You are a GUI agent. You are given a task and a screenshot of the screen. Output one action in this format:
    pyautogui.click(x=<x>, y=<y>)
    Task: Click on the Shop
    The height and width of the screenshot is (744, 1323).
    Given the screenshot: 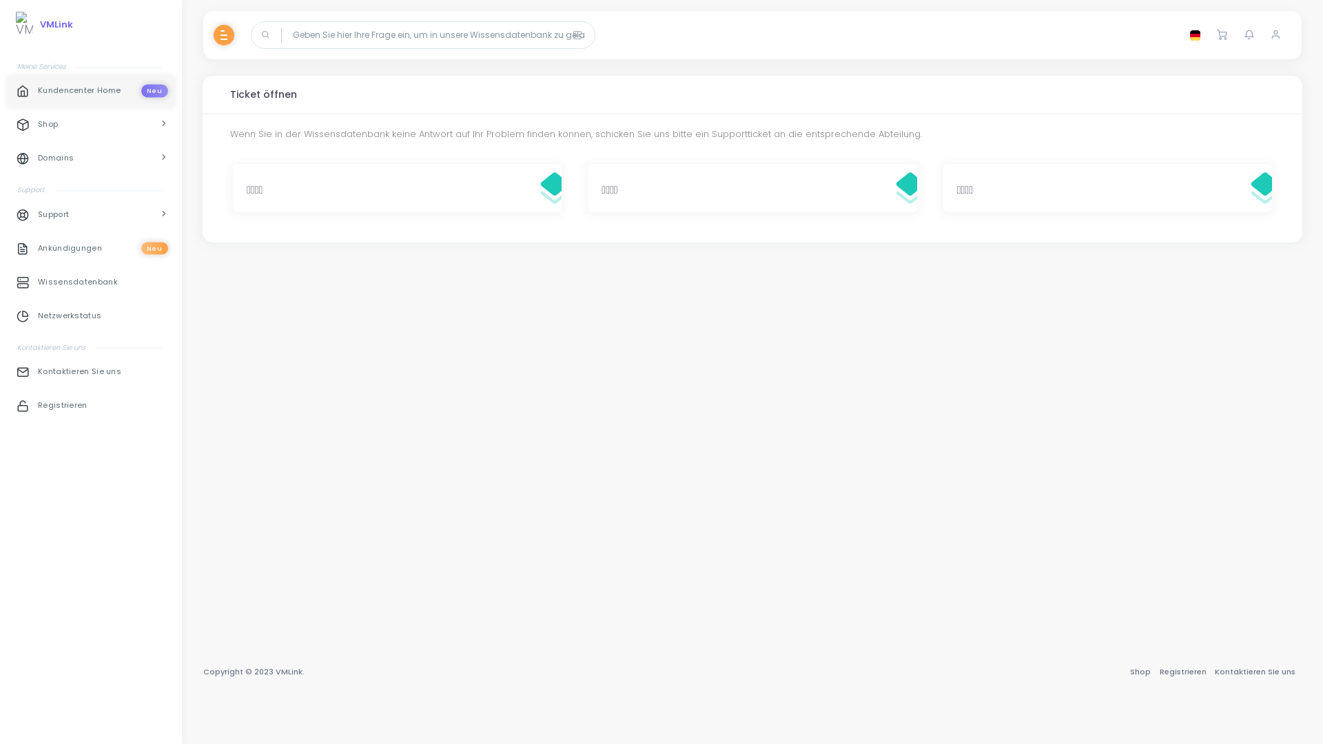 What is the action you would take?
    pyautogui.click(x=1140, y=672)
    